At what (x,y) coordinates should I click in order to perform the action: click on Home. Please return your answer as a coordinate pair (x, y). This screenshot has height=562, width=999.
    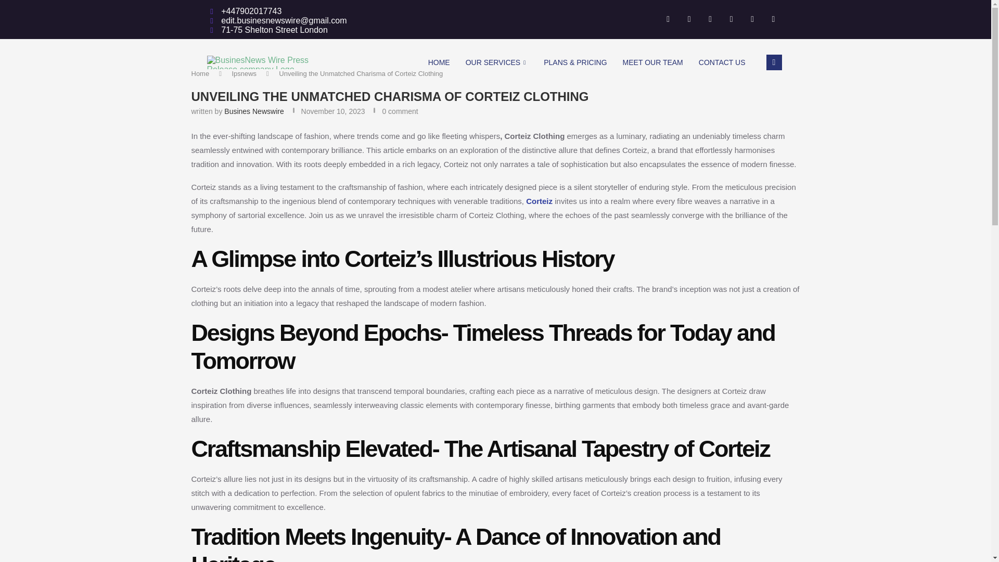
    Looking at the image, I should click on (201, 73).